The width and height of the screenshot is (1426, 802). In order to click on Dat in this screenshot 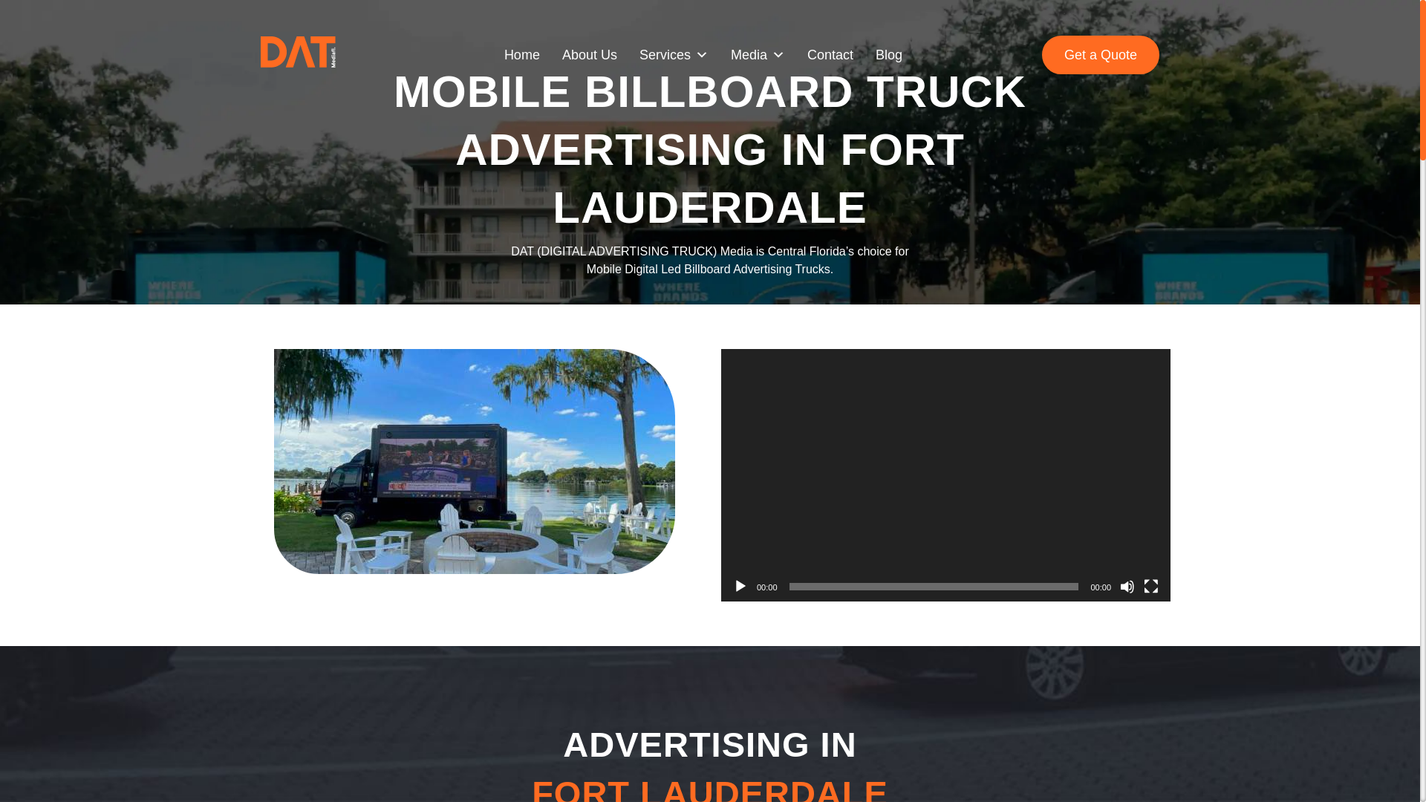, I will do `click(474, 461)`.